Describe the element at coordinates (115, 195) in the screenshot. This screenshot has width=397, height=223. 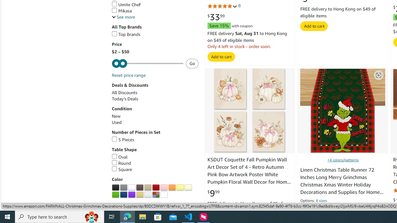
I see `AutomationID: p_n_feature_twenty_browse-bin/3254108011` at that location.